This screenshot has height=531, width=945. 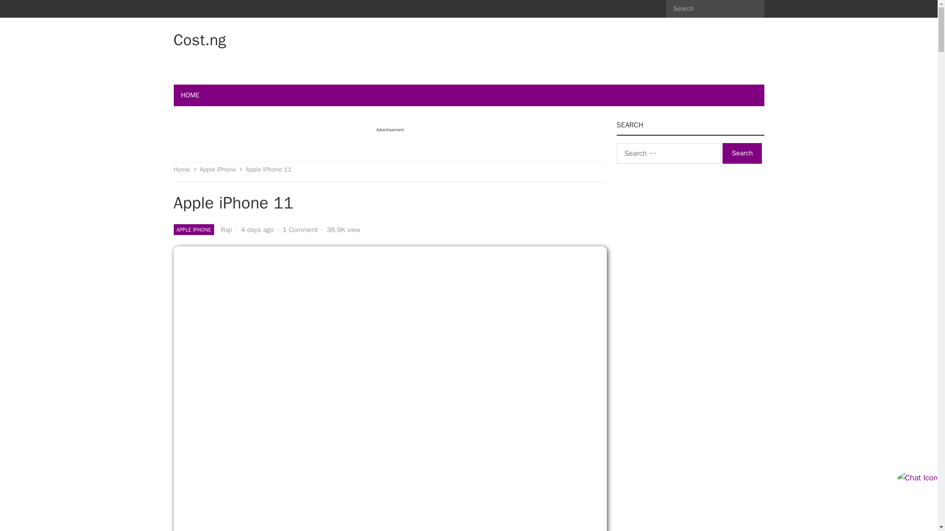 I want to click on Raji, so click(x=226, y=230).